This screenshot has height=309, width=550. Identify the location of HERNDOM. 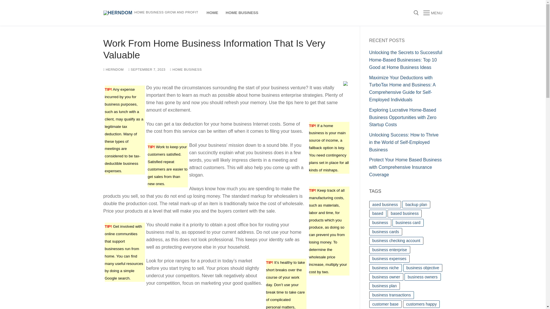
(113, 69).